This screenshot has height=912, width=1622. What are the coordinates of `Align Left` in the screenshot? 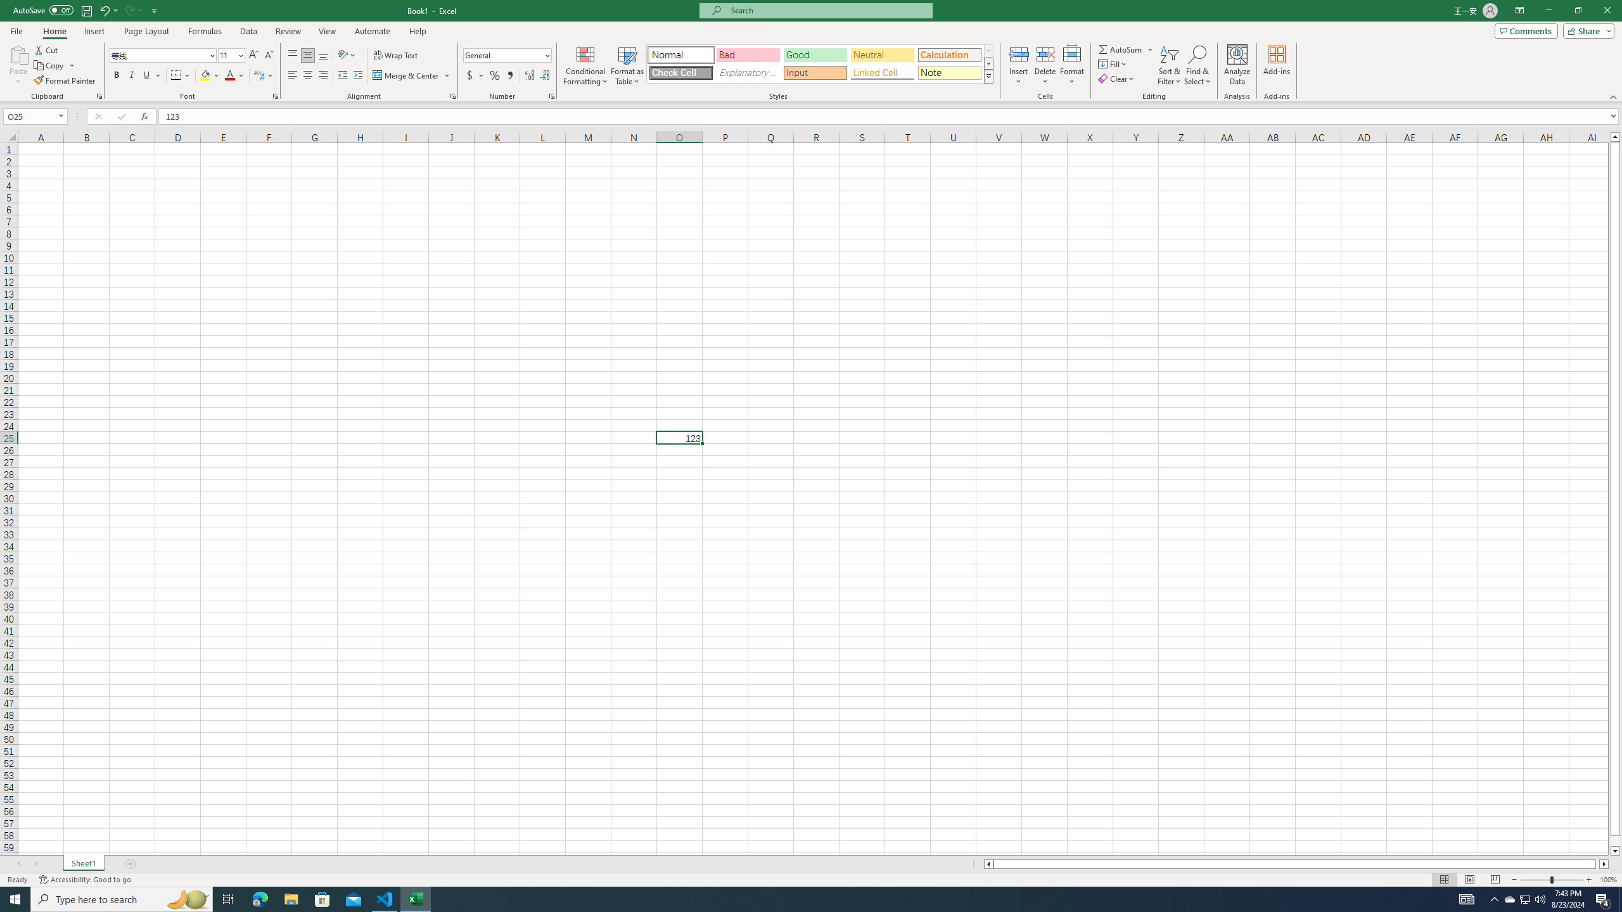 It's located at (293, 76).